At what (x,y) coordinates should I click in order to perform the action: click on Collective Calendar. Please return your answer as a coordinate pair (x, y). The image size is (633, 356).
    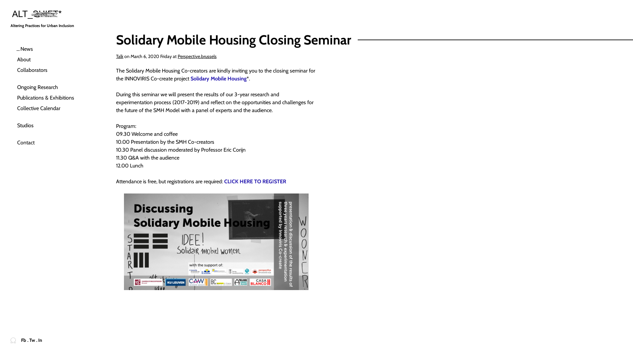
    Looking at the image, I should click on (50, 108).